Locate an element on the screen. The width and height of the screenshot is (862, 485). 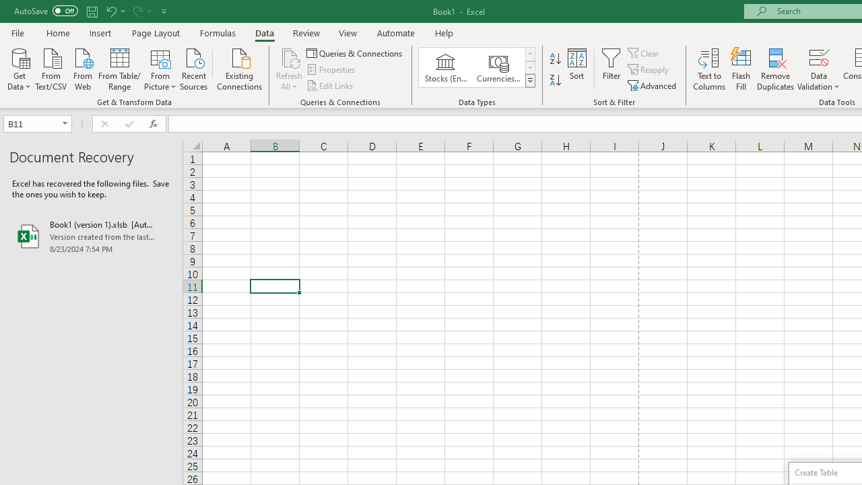
Queries & Connections is located at coordinates (356, 53).